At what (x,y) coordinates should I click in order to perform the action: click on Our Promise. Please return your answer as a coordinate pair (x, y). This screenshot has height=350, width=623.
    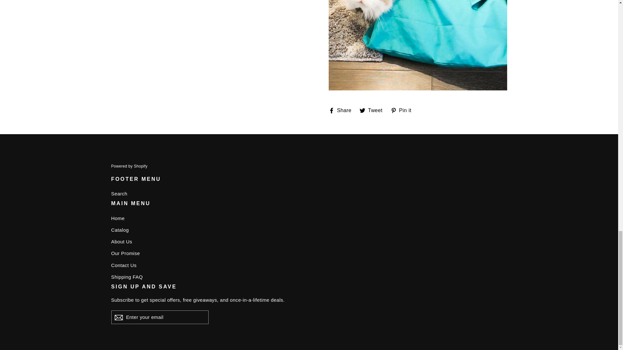
    Looking at the image, I should click on (309, 253).